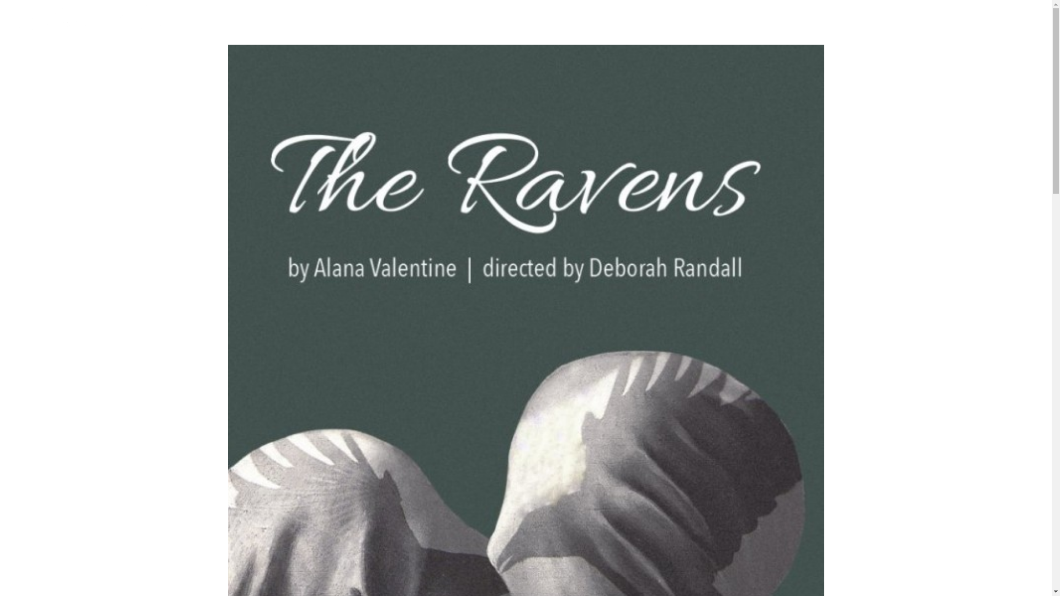 Image resolution: width=1060 pixels, height=596 pixels. I want to click on News, so click(953, 33).